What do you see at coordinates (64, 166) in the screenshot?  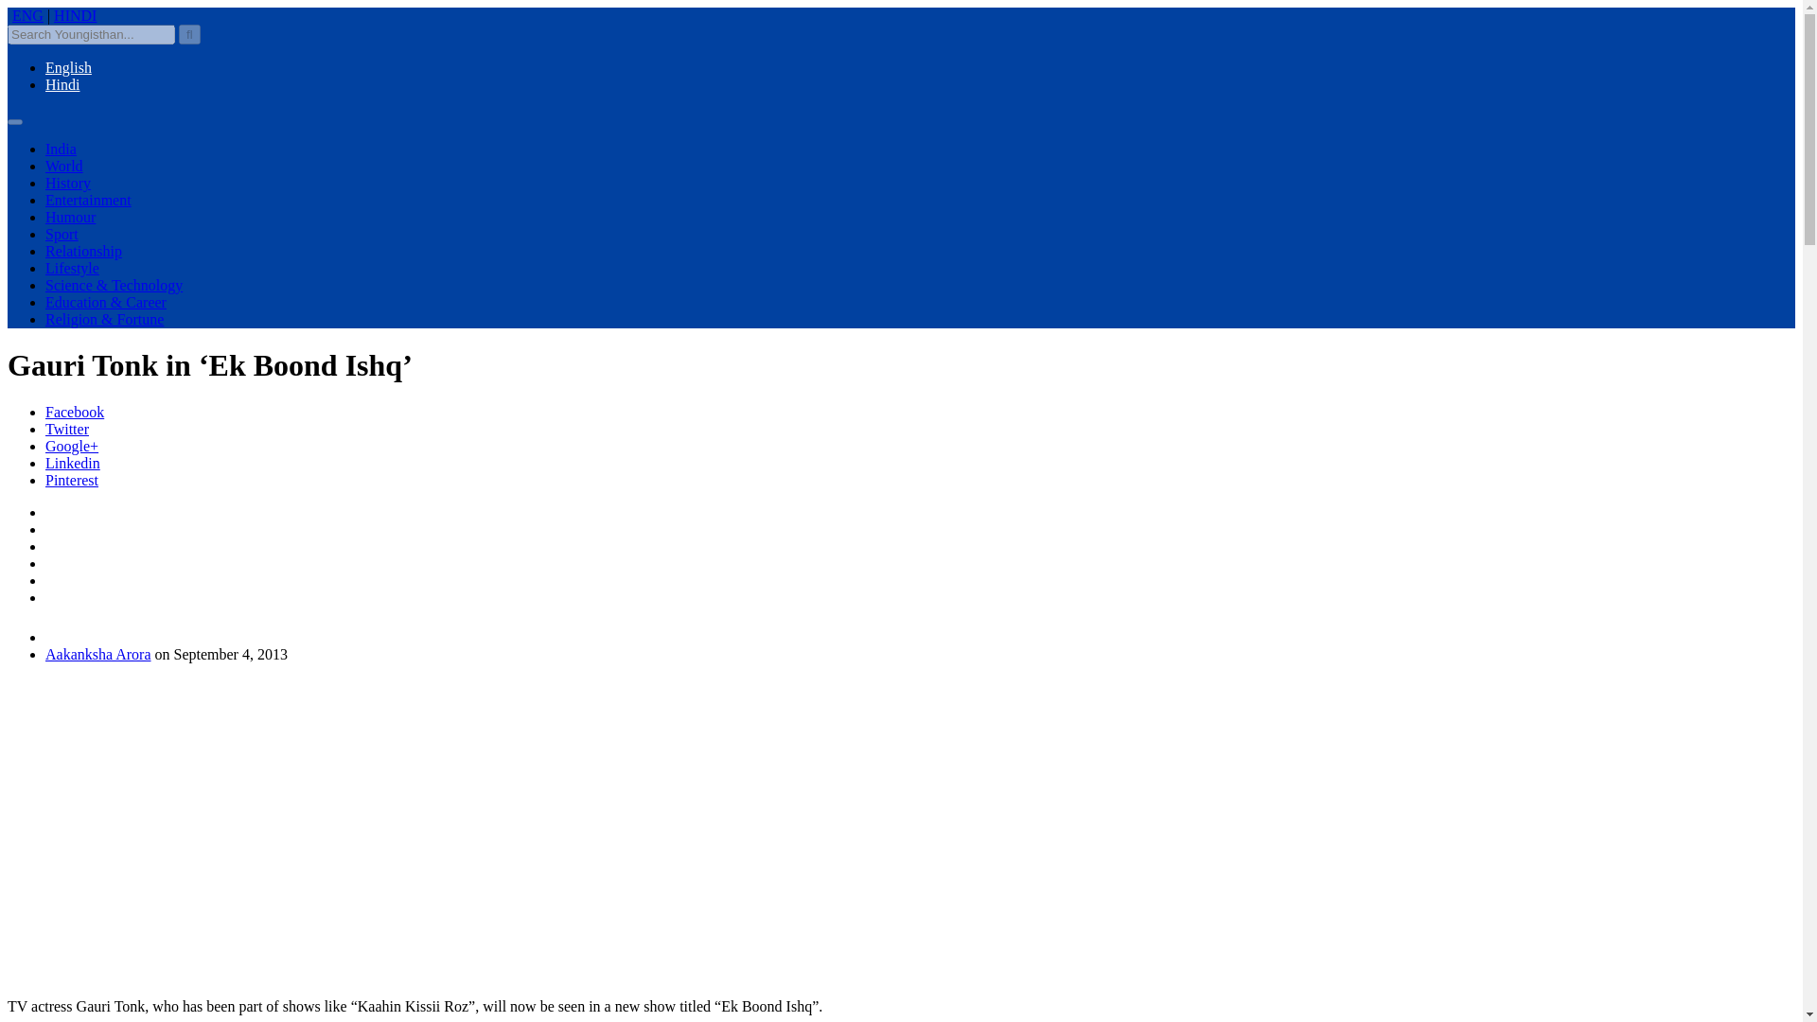 I see `World` at bounding box center [64, 166].